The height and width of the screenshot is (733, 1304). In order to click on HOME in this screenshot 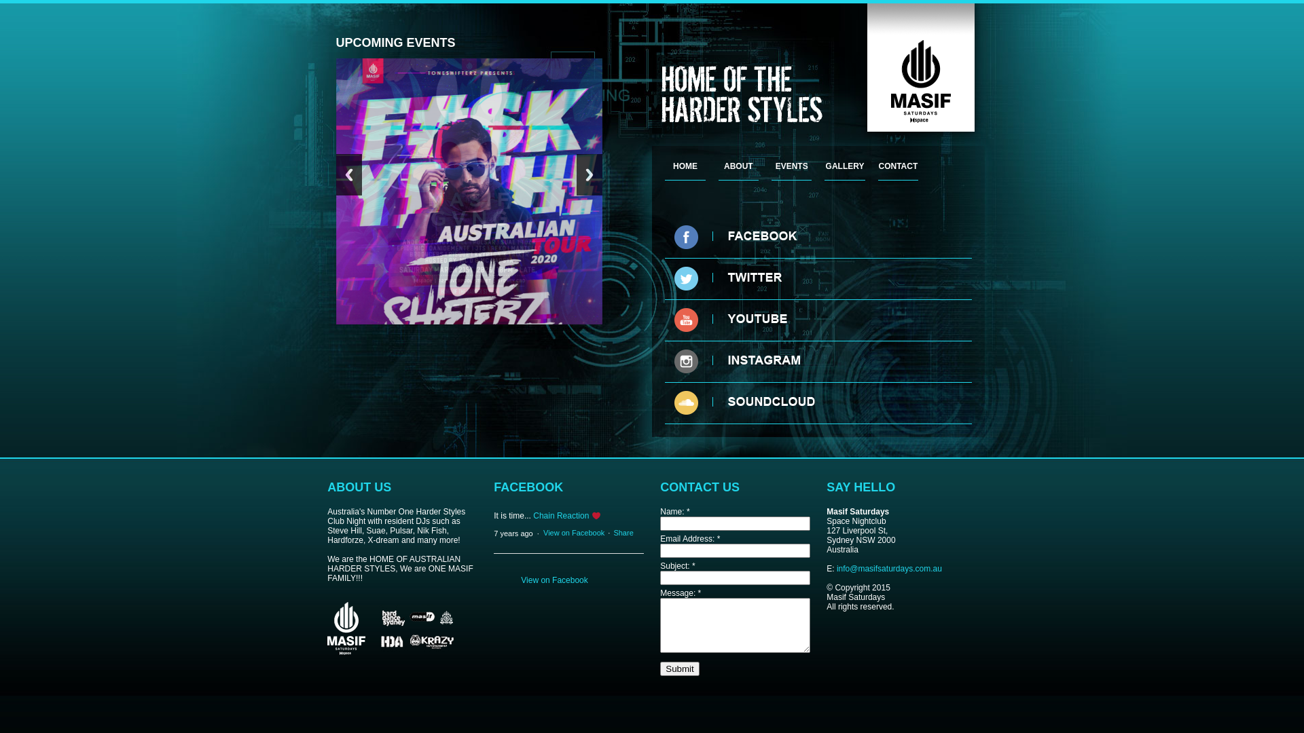, I will do `click(685, 167)`.